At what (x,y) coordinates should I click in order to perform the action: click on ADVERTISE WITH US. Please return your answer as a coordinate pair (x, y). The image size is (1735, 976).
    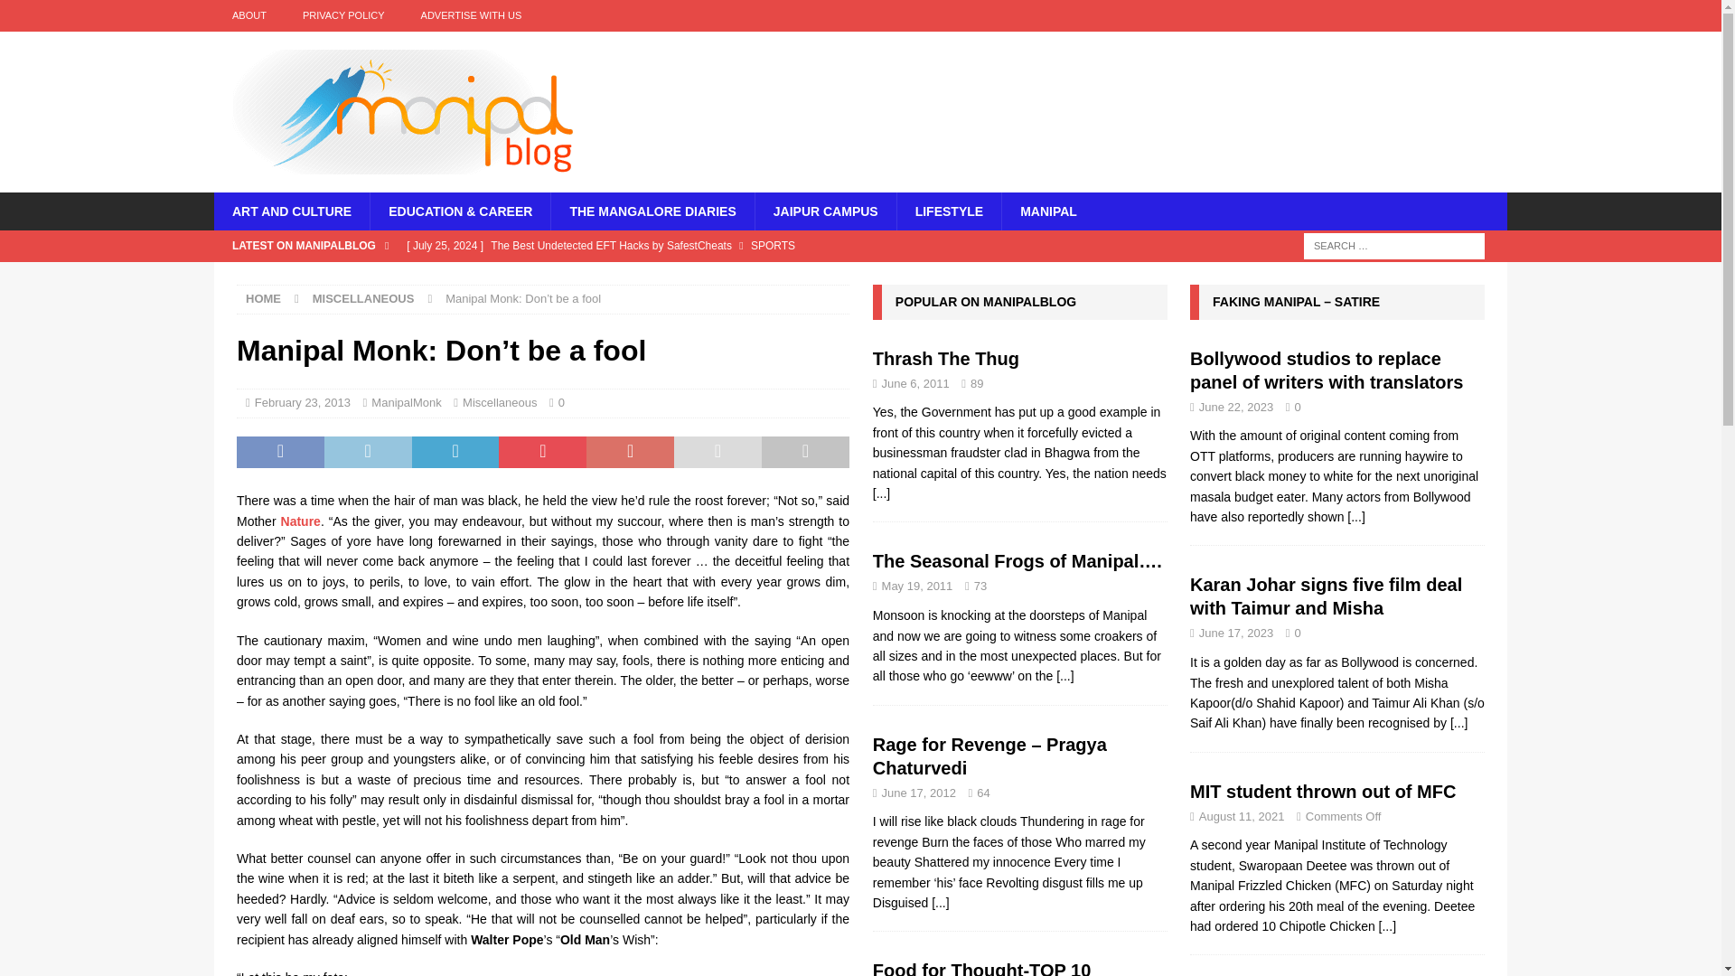
    Looking at the image, I should click on (471, 15).